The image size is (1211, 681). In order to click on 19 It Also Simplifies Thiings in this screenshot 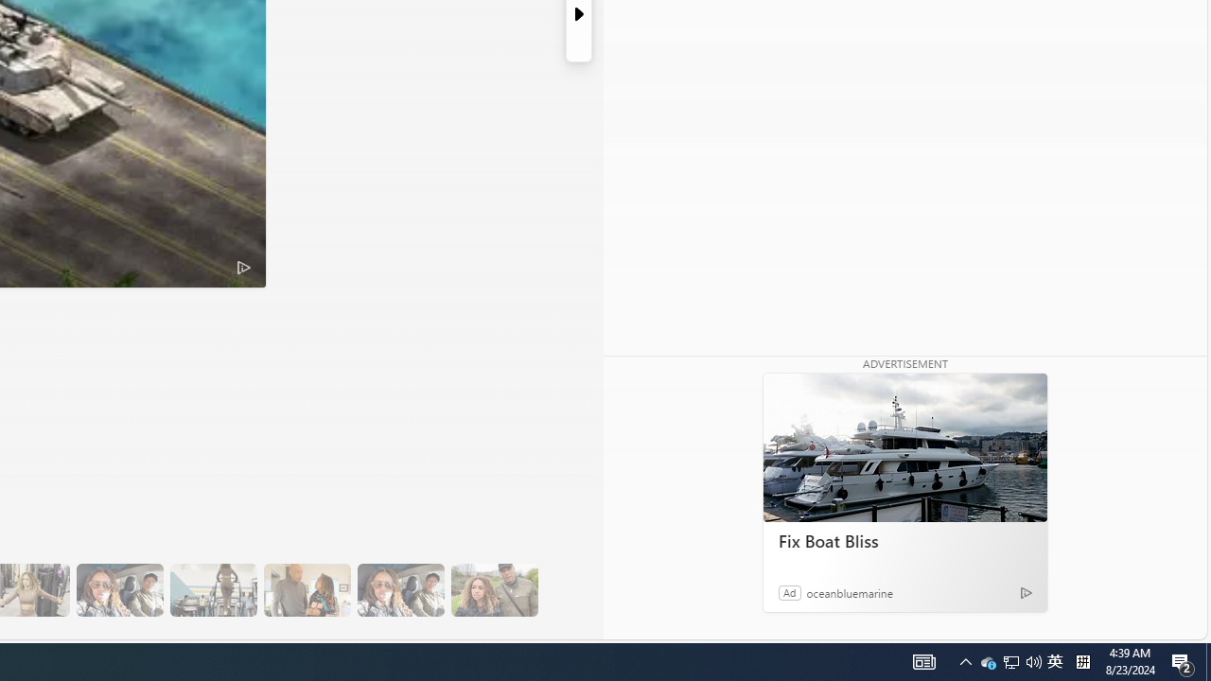, I will do `click(400, 590)`.